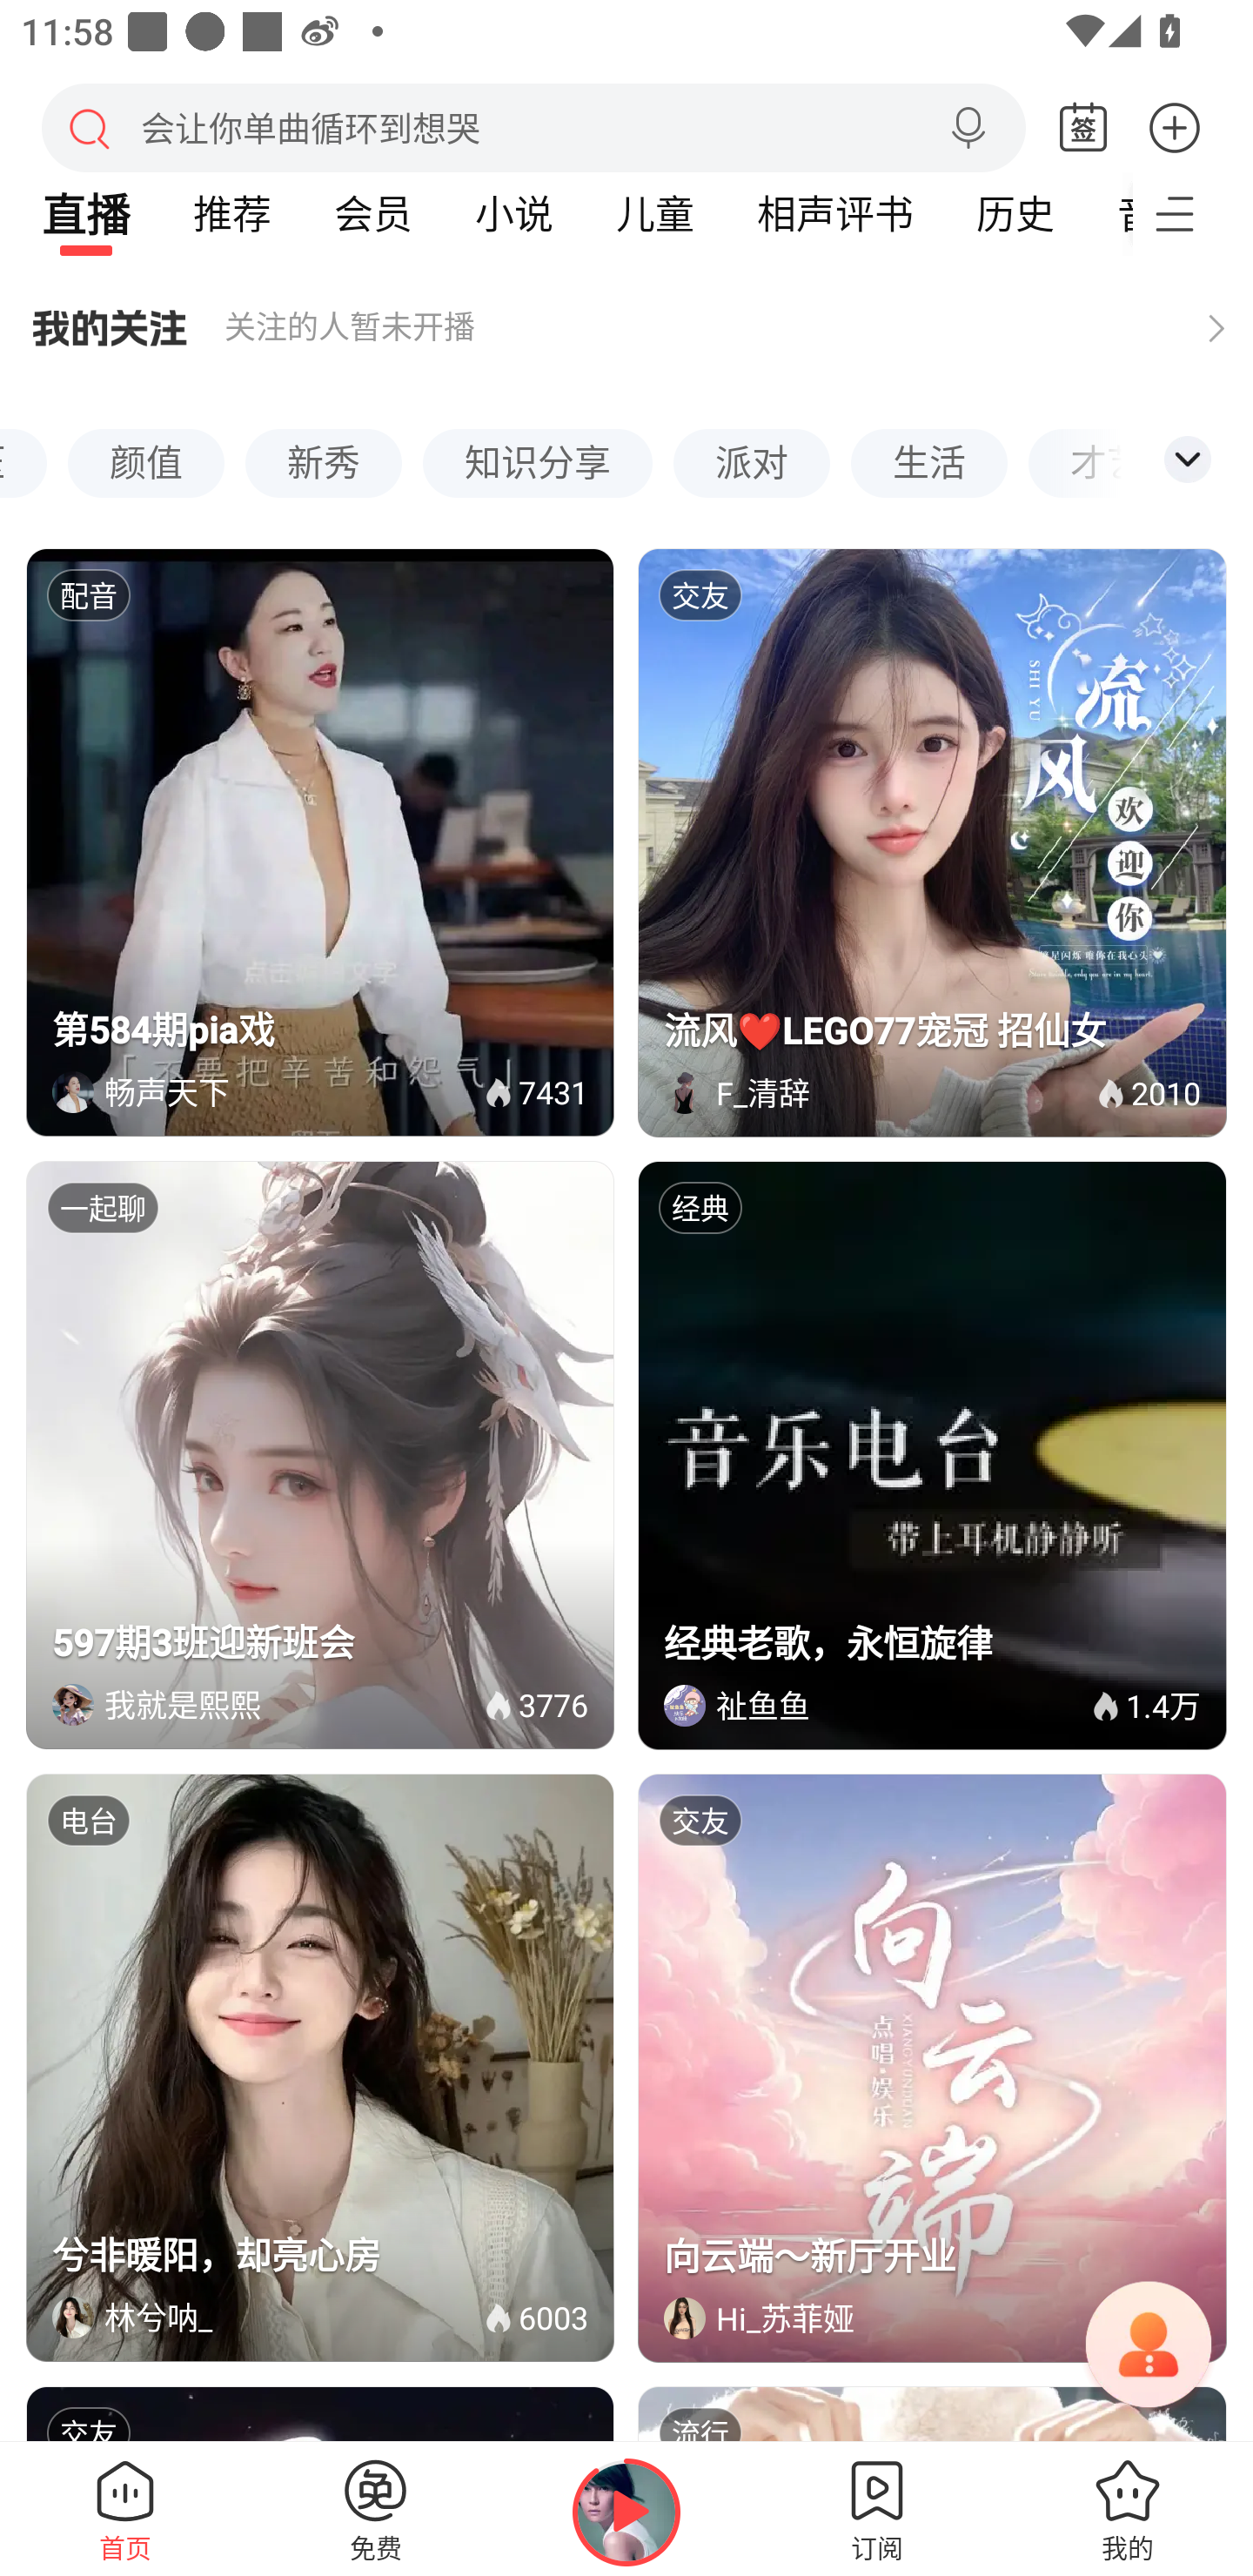 The image size is (1253, 2576). What do you see at coordinates (322, 1030) in the screenshot?
I see `第584期pia戏` at bounding box center [322, 1030].